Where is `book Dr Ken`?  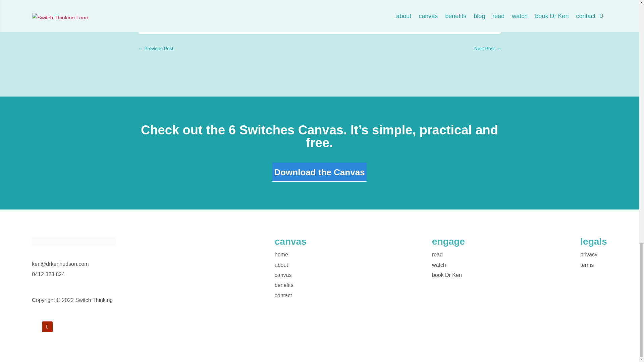 book Dr Ken is located at coordinates (447, 275).